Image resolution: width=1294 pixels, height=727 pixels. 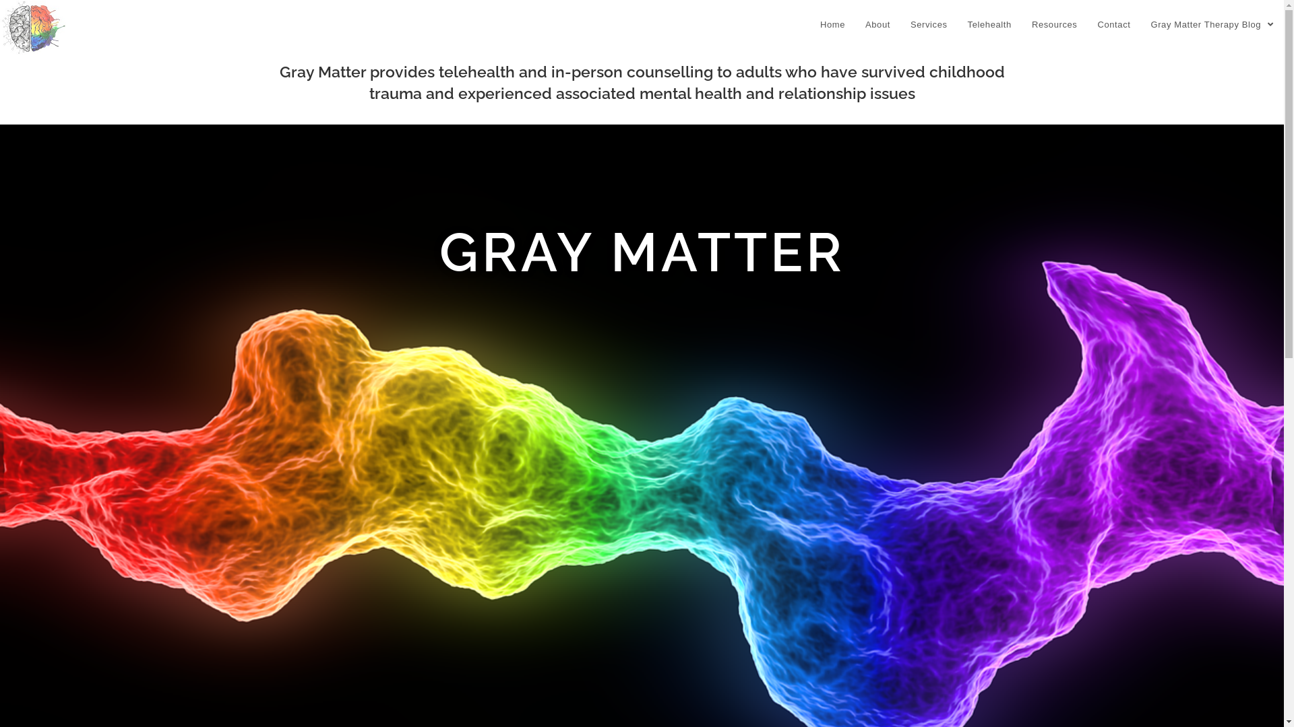 I want to click on Gray Matter Therapy Blog, so click(x=1212, y=25).